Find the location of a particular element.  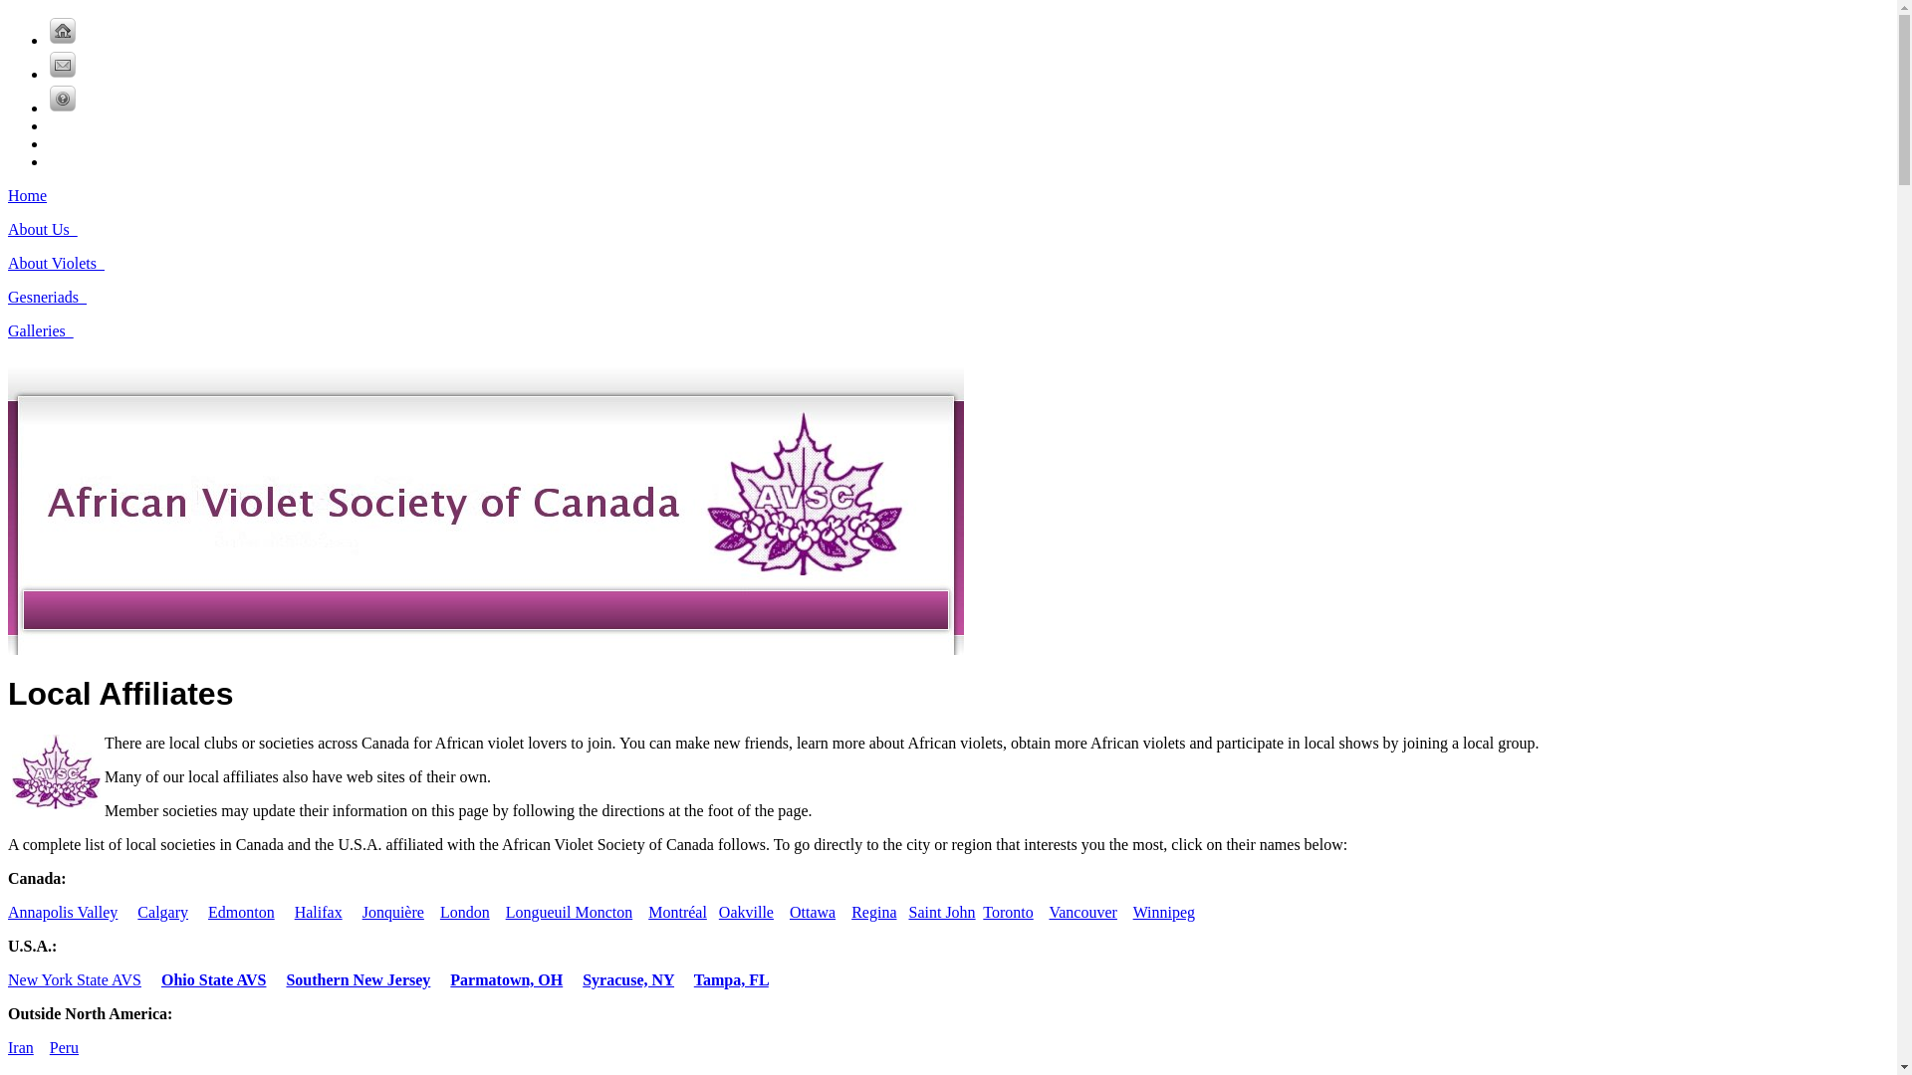

Home is located at coordinates (63, 31).